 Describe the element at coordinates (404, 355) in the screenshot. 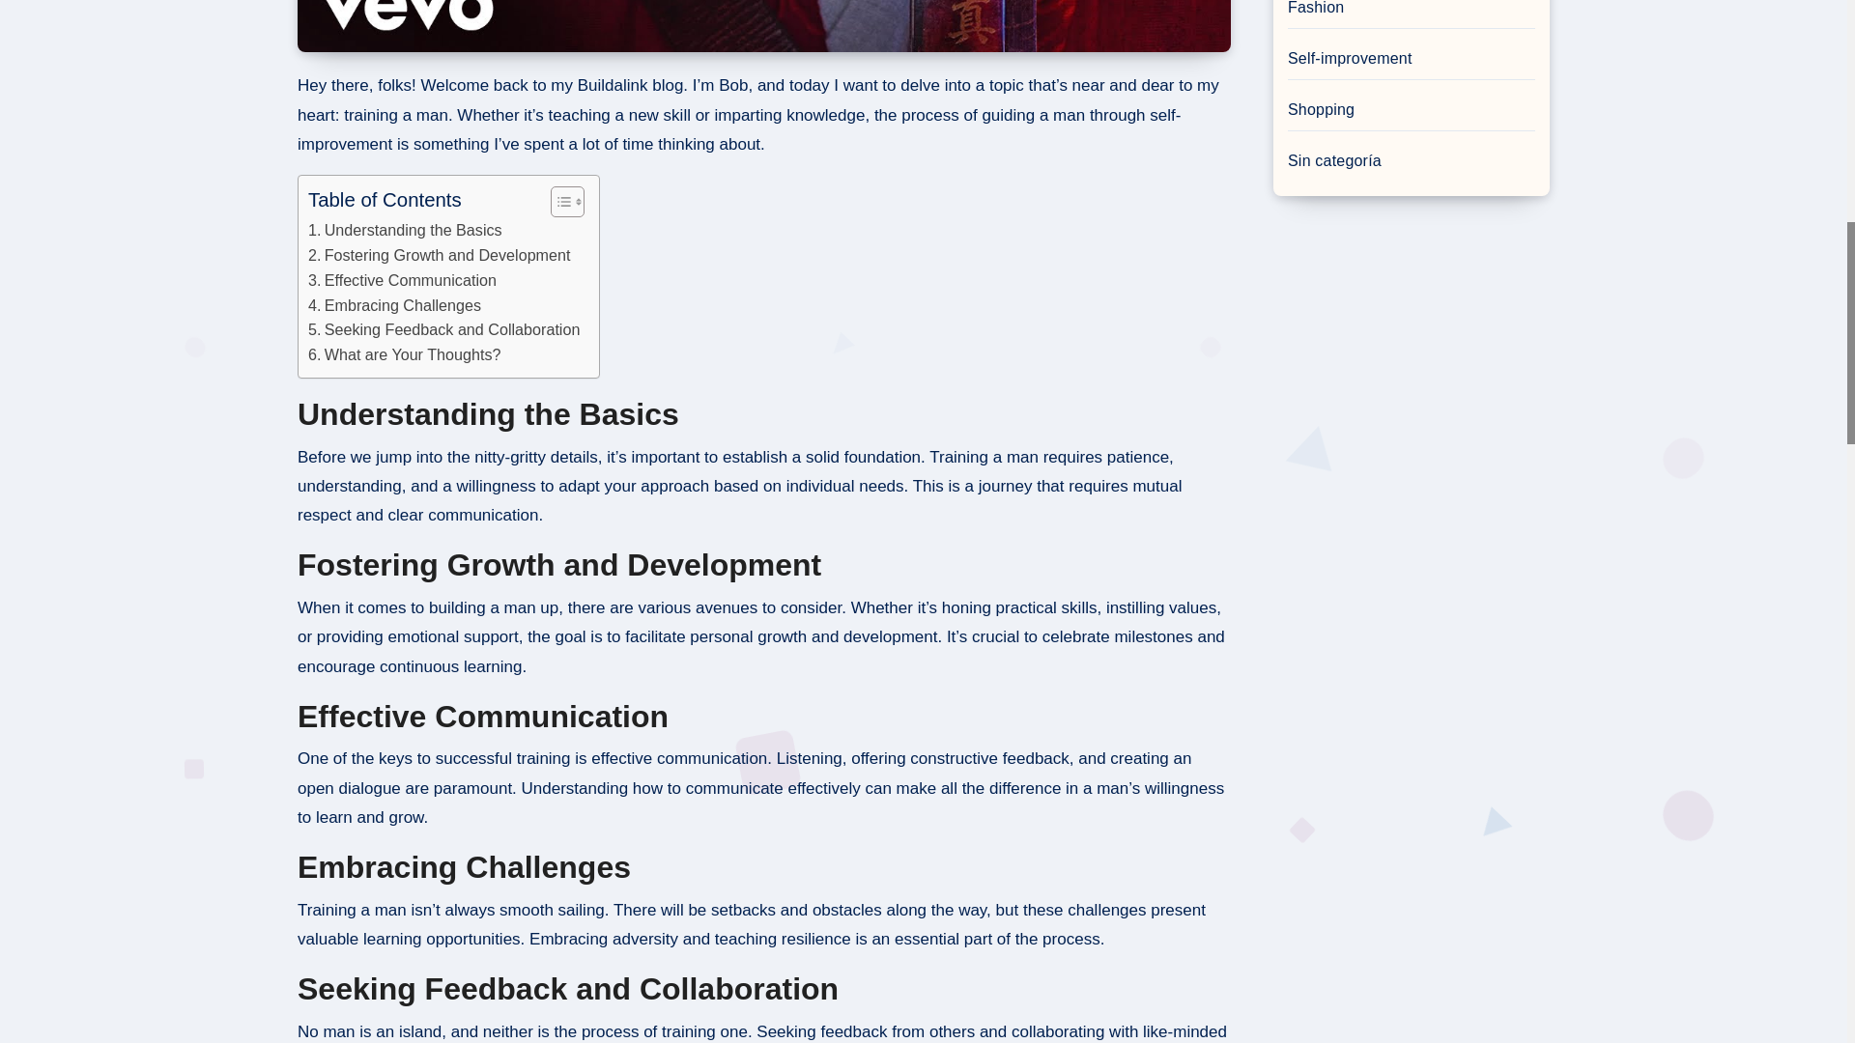

I see `What are Your Thoughts?` at that location.